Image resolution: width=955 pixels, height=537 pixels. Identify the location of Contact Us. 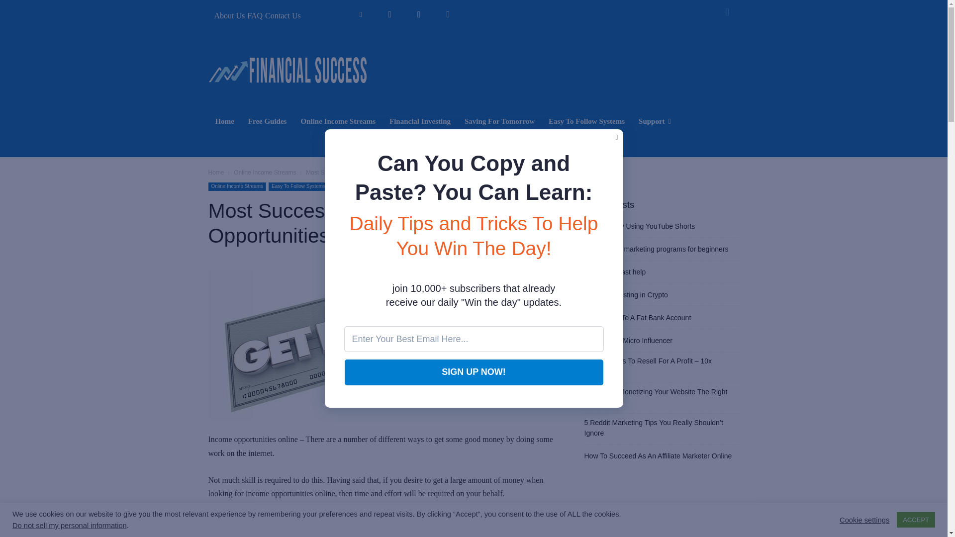
(283, 16).